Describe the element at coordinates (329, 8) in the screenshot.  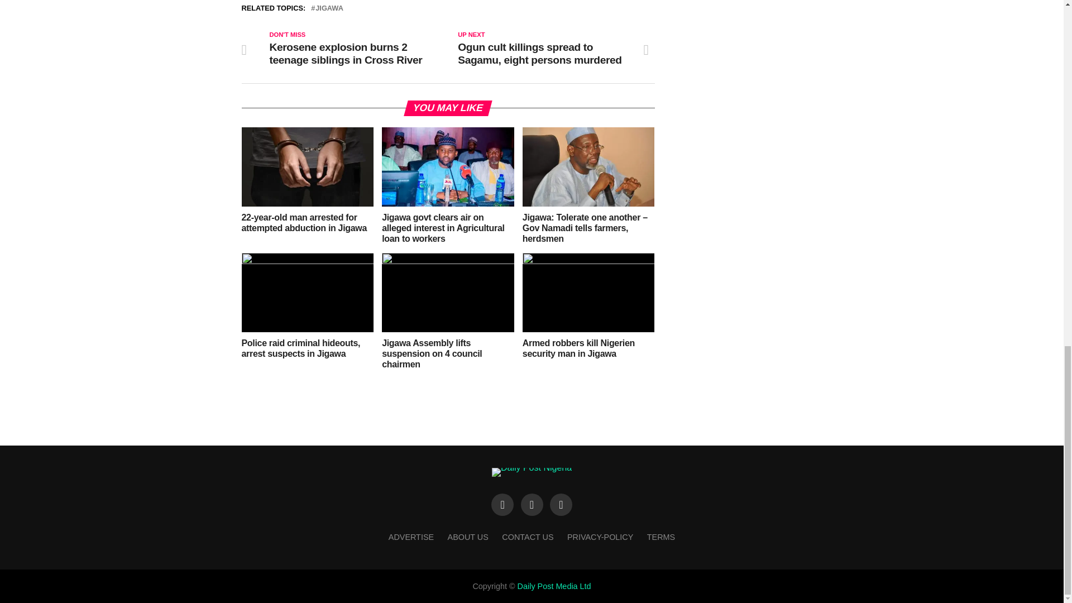
I see `JIGAWA` at that location.